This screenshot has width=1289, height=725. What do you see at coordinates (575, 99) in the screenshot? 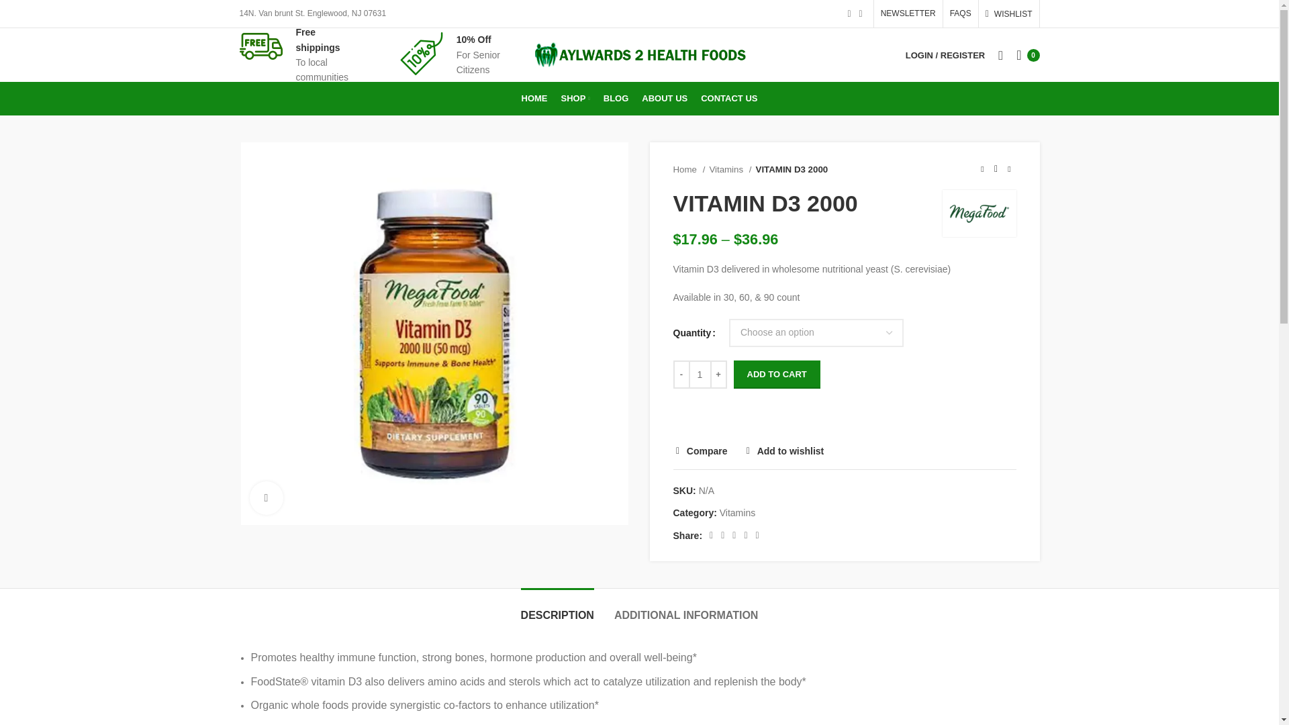
I see `SHOP` at bounding box center [575, 99].